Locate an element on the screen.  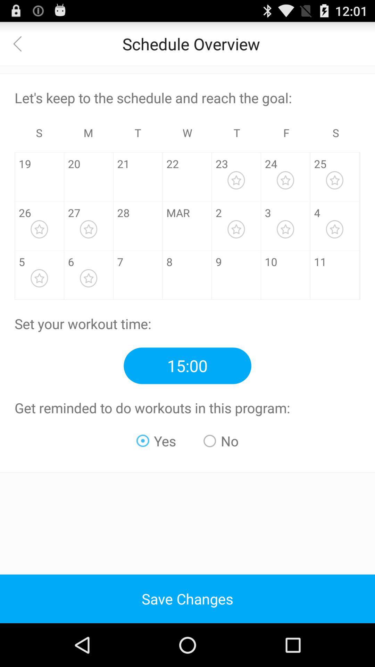
open item next to the schedule overview item is located at coordinates (22, 44).